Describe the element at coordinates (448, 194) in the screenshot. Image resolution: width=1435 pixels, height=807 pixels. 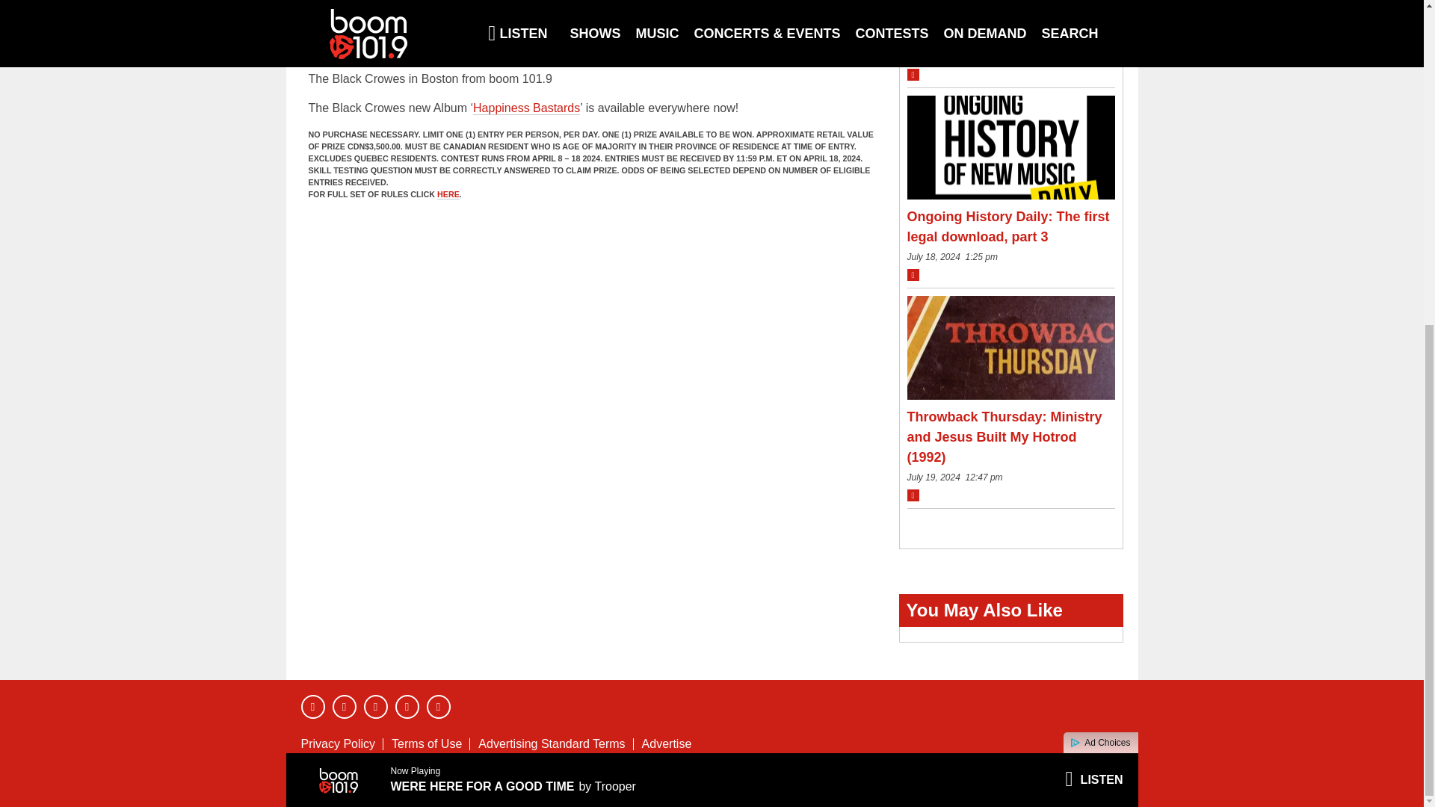
I see `HERE` at that location.